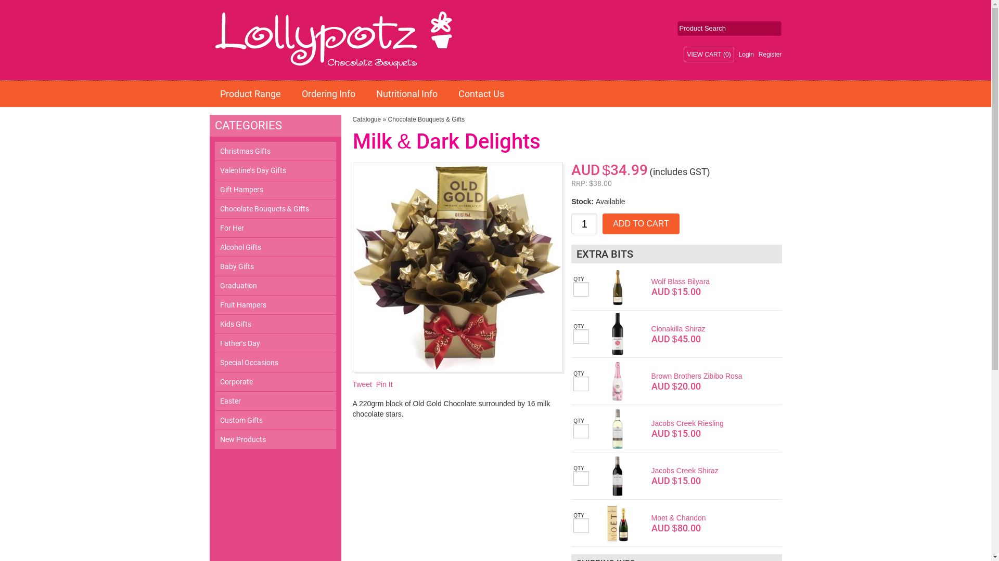 This screenshot has height=561, width=999. Describe the element at coordinates (275, 228) in the screenshot. I see `For Her` at that location.